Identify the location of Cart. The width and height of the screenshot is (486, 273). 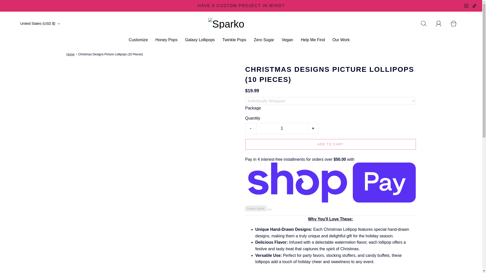
(456, 23).